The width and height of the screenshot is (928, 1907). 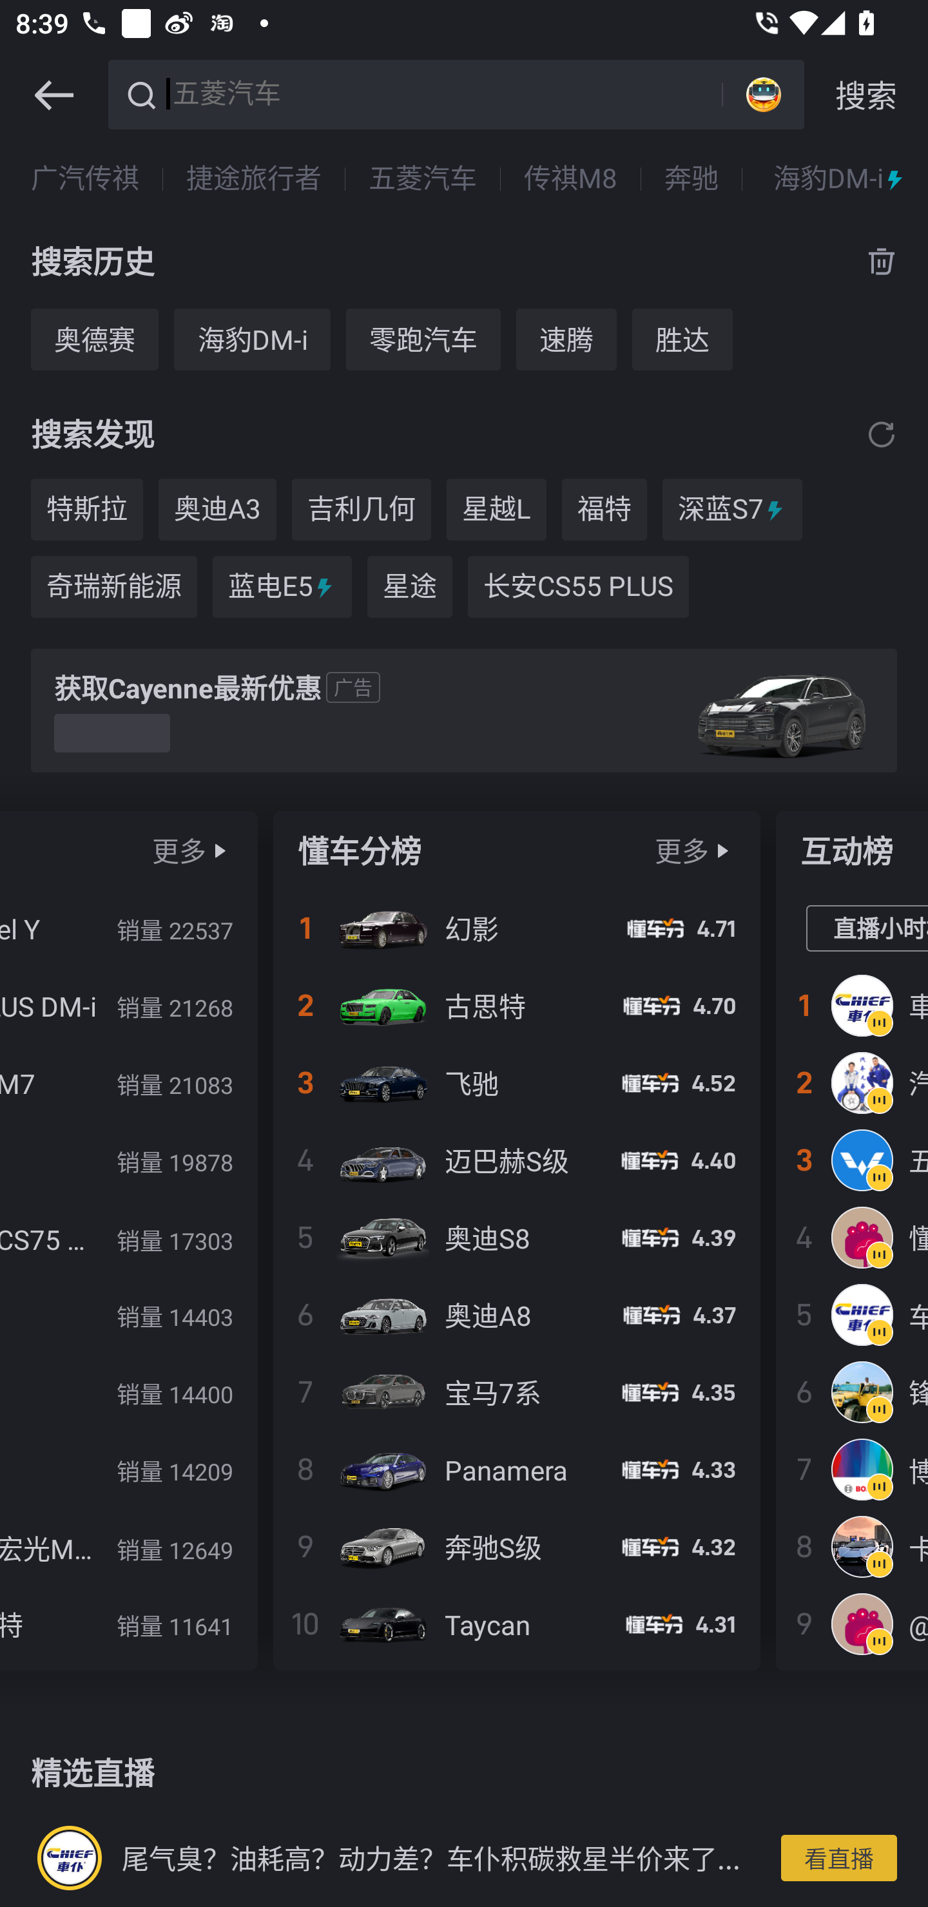 What do you see at coordinates (128, 1469) in the screenshot?
I see `速腾 销量 14209` at bounding box center [128, 1469].